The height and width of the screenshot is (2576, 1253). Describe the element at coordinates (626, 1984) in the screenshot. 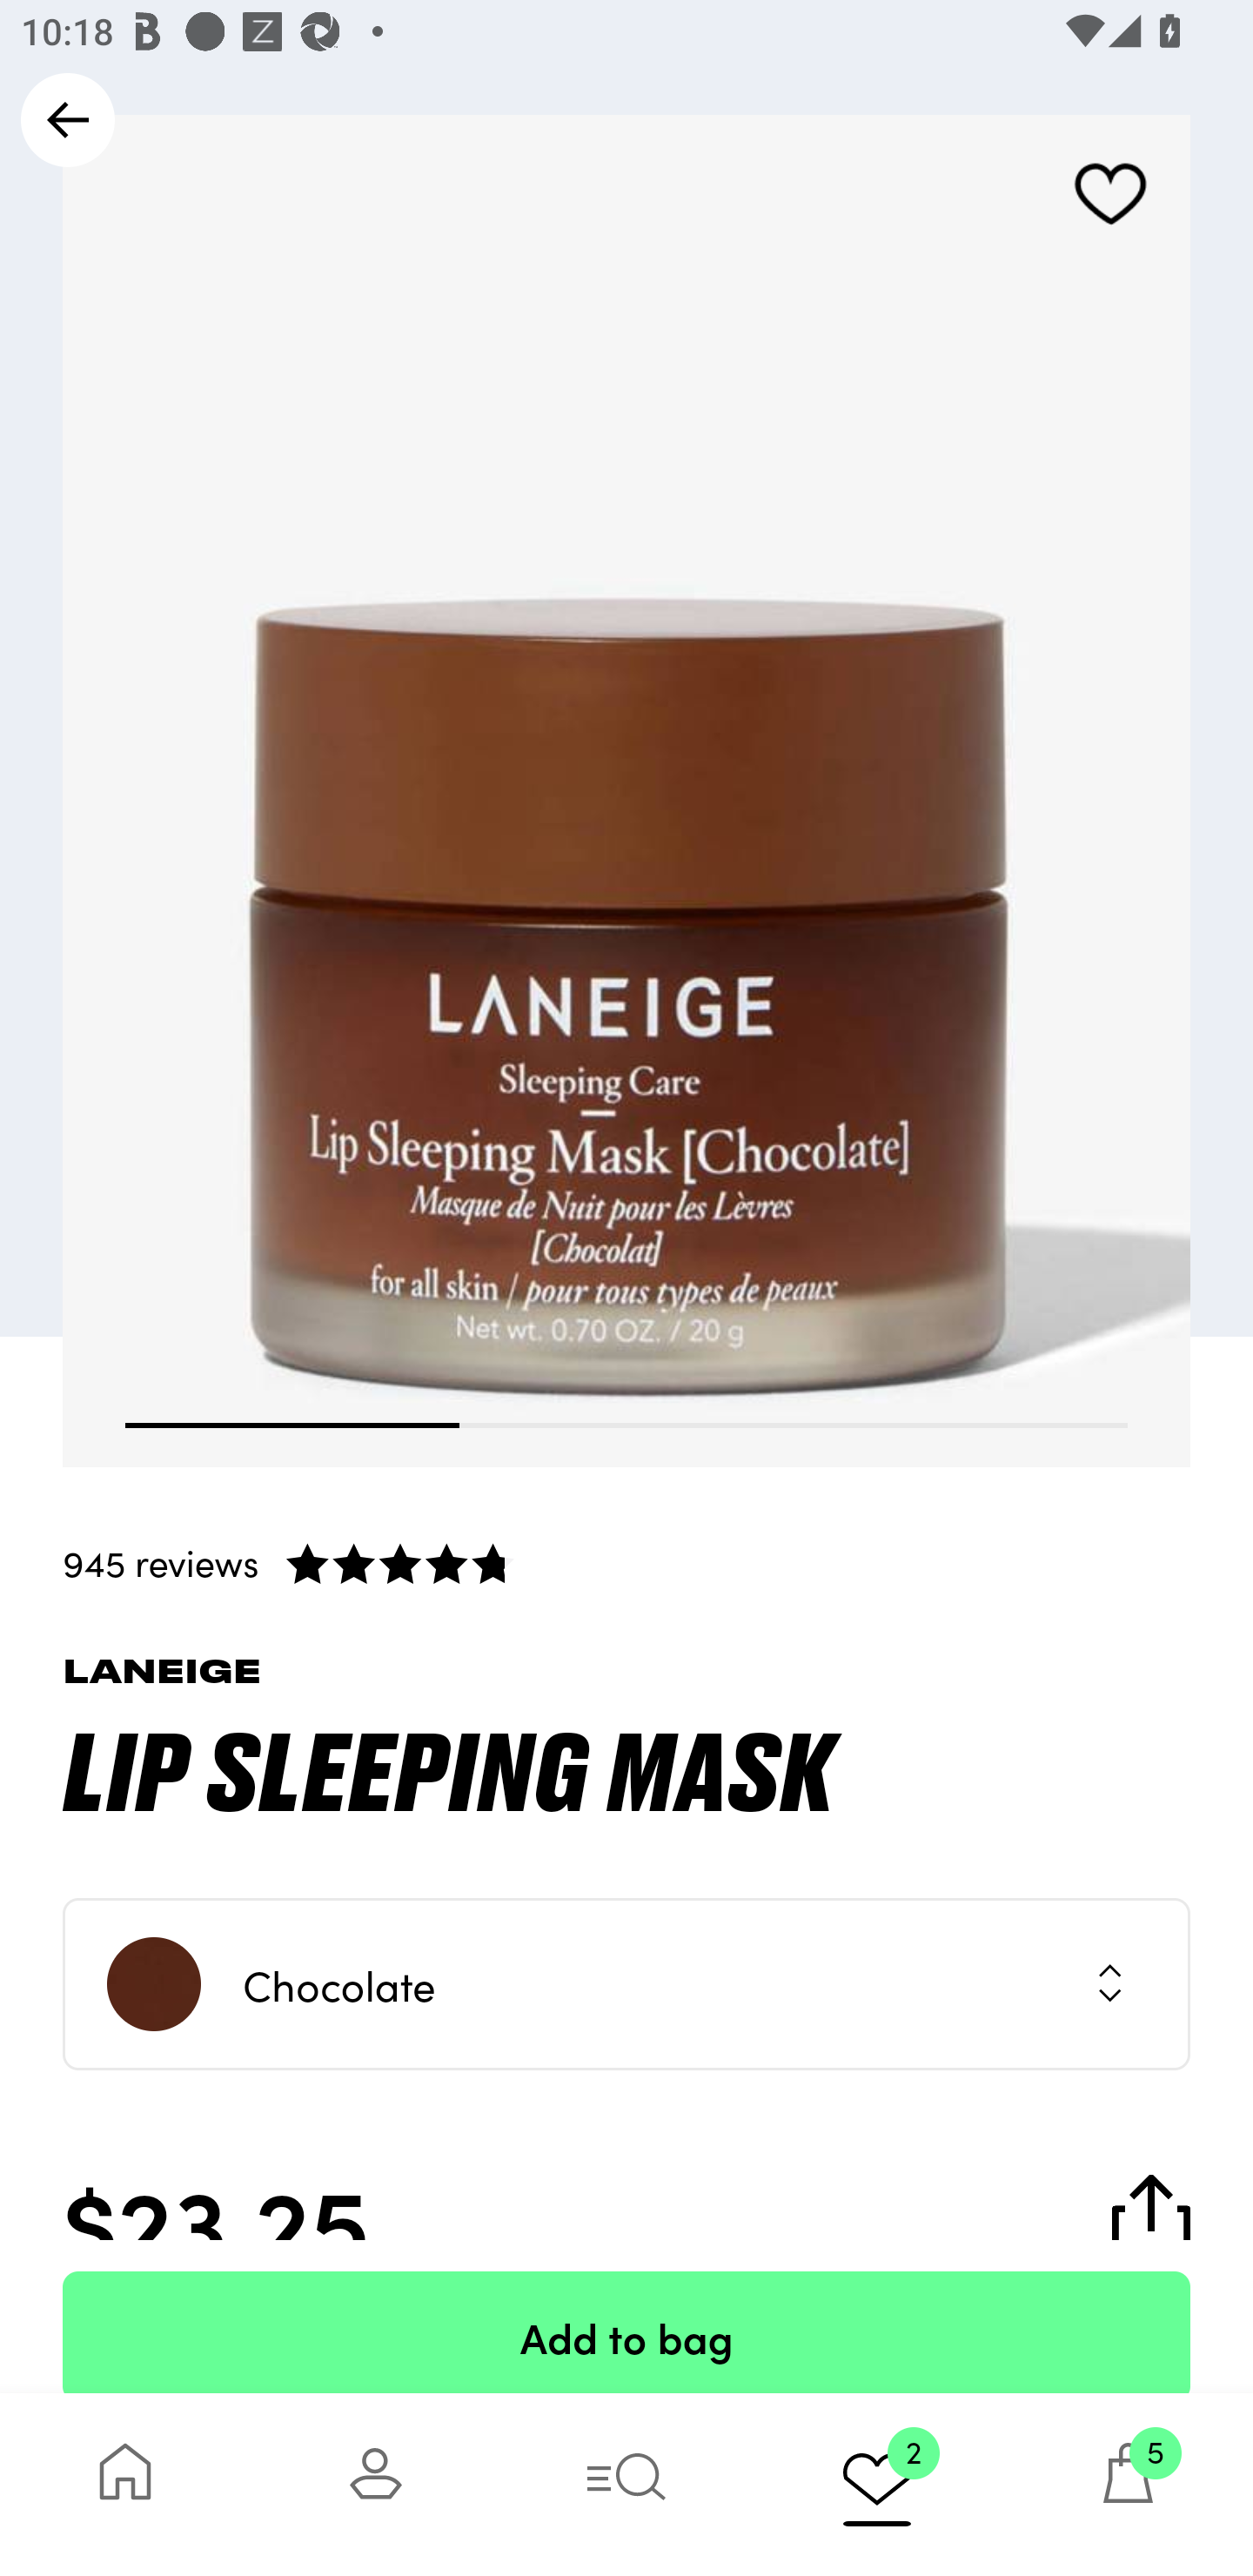

I see `Chocolate ` at that location.